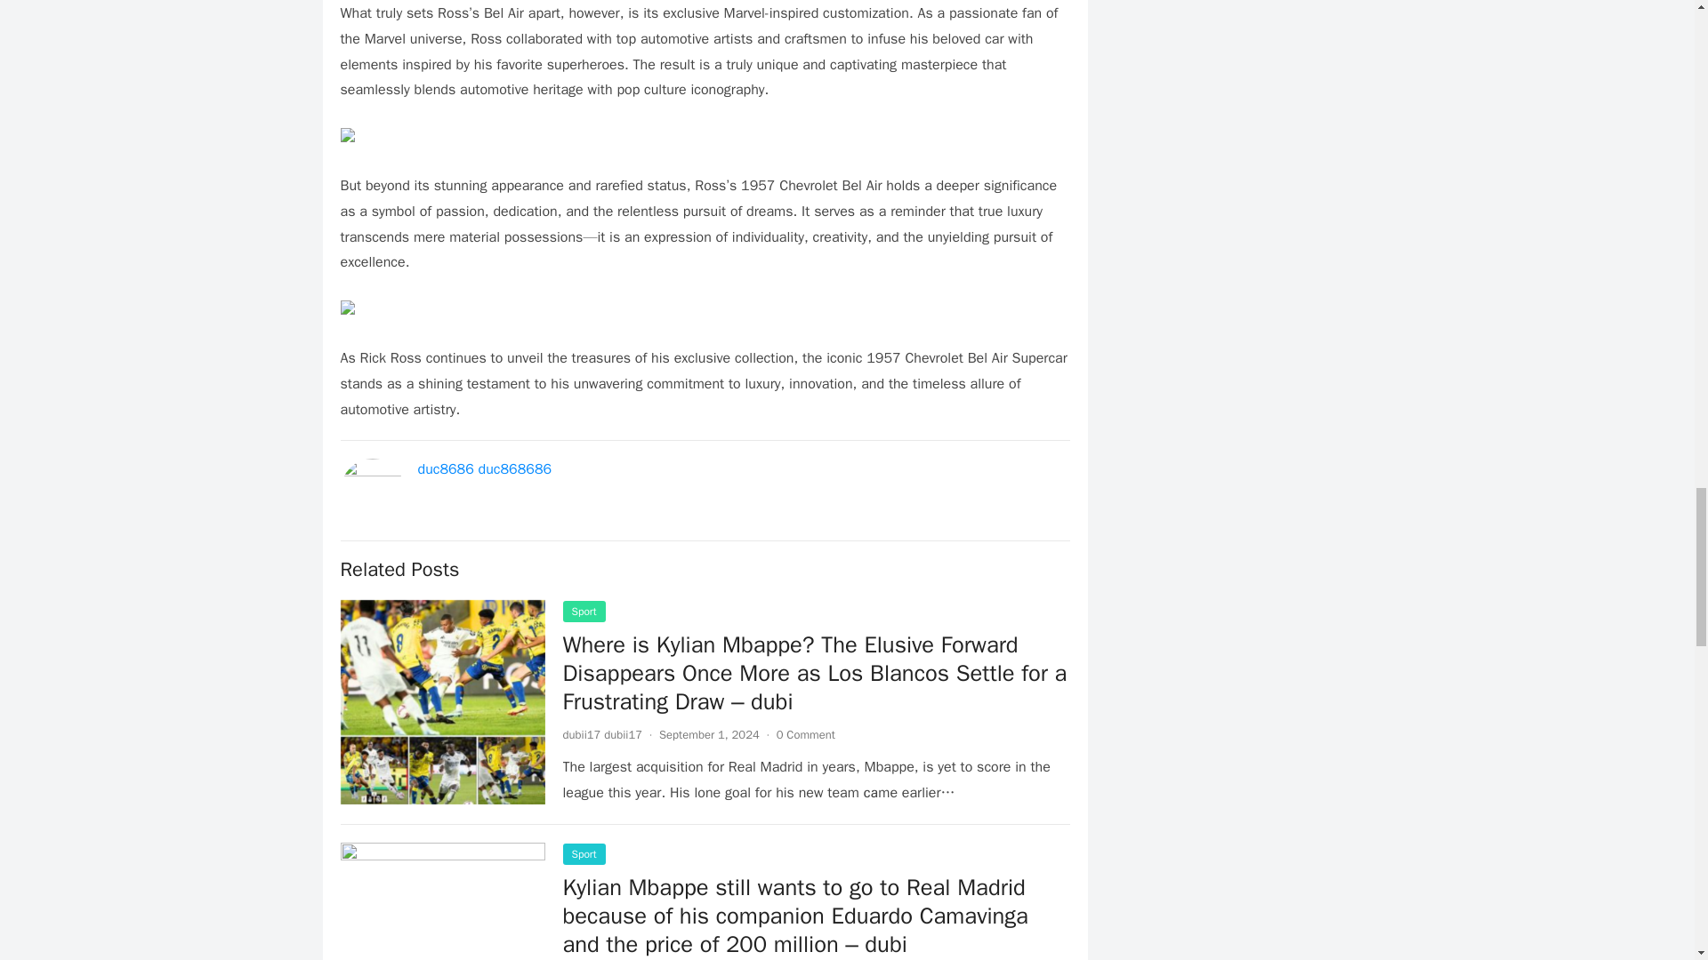 The image size is (1708, 960). I want to click on Posts by dubii17 dubii17, so click(601, 734).